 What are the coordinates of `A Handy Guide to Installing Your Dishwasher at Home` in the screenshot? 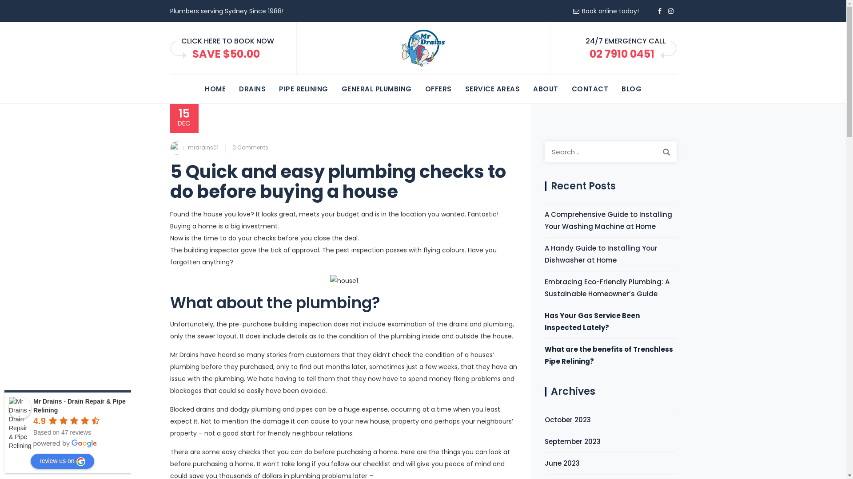 It's located at (610, 254).